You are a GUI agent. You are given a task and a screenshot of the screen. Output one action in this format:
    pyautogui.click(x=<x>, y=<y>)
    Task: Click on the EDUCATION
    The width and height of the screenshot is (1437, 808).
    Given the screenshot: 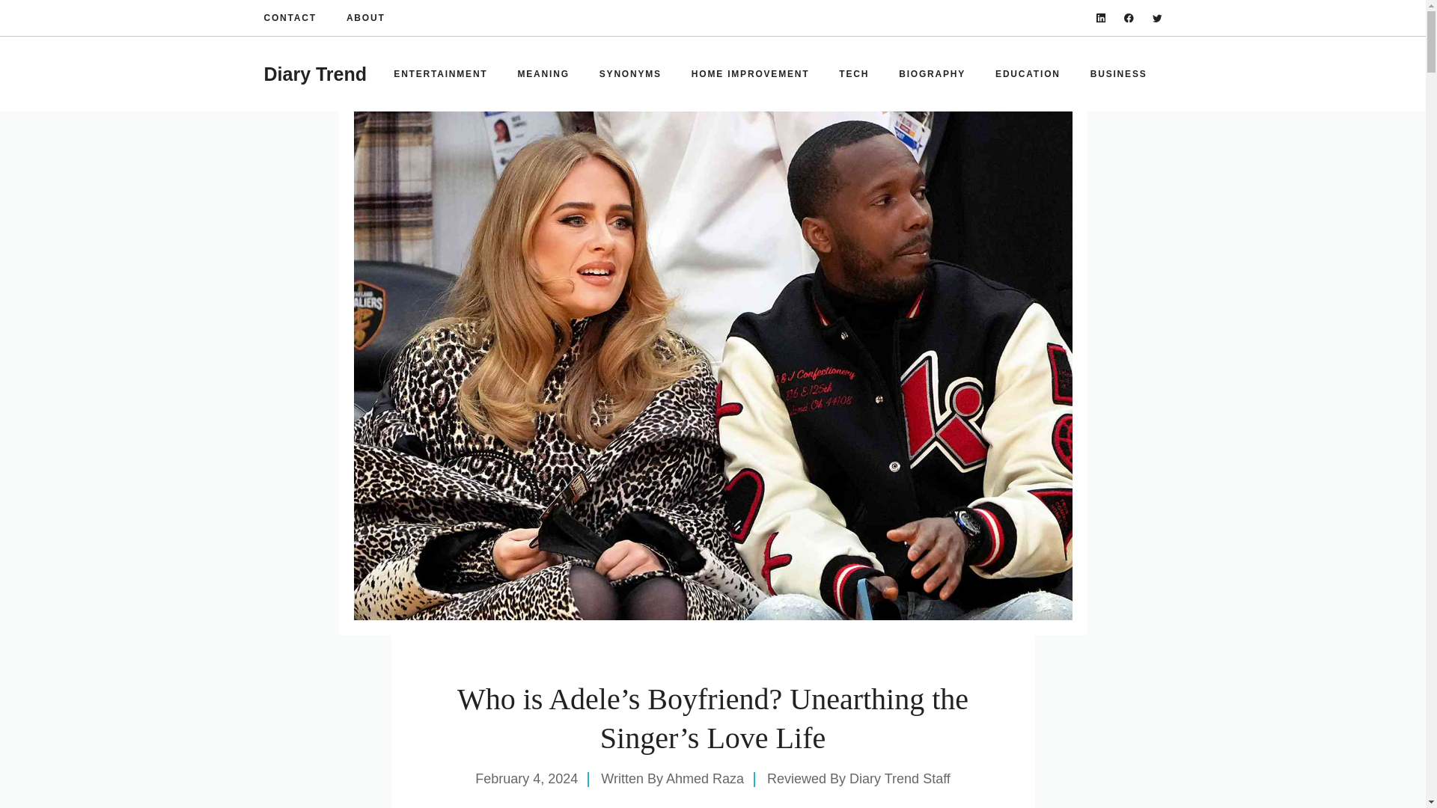 What is the action you would take?
    pyautogui.click(x=1027, y=73)
    